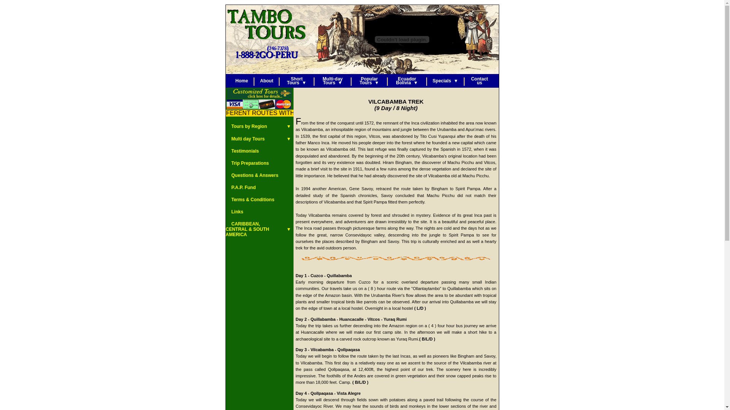  I want to click on Multi day Tours, so click(246, 139).